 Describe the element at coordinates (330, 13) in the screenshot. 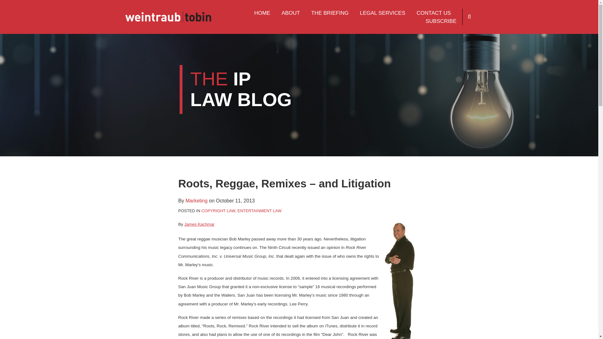

I see `THE BRIEFING` at that location.